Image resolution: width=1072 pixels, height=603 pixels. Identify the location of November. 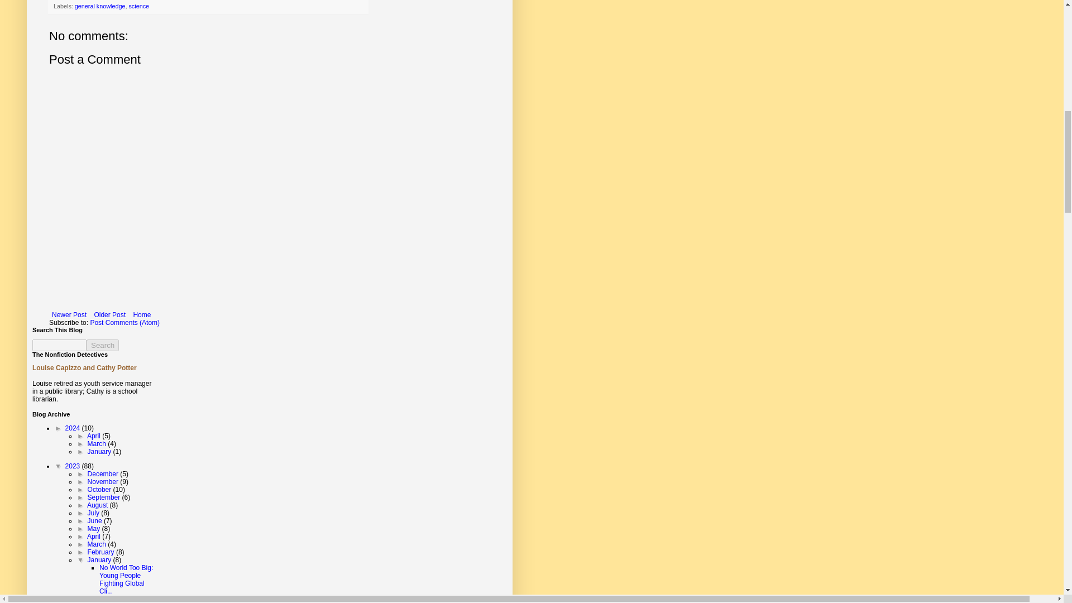
(104, 482).